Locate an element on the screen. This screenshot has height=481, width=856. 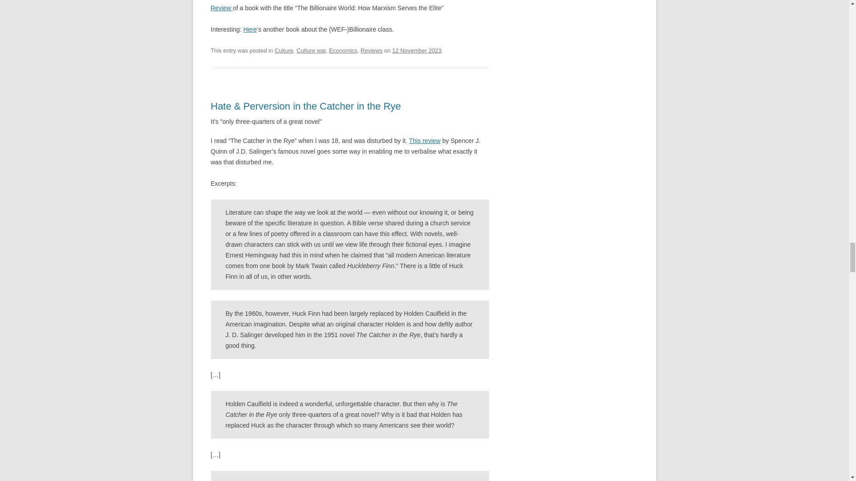
Economics is located at coordinates (343, 50).